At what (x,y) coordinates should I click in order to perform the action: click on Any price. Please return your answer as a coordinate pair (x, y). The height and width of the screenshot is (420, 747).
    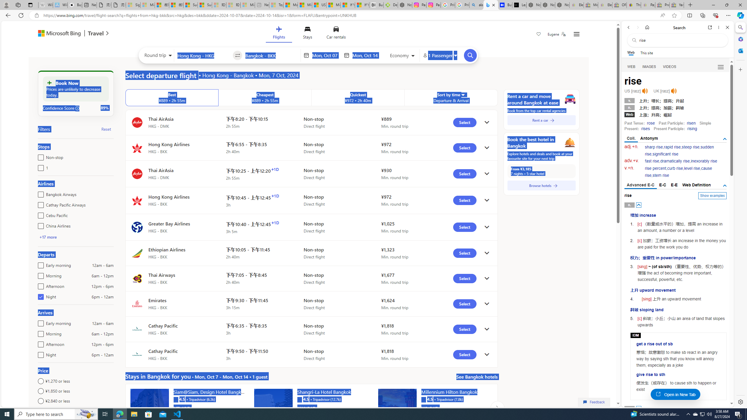
    Looking at the image, I should click on (75, 411).